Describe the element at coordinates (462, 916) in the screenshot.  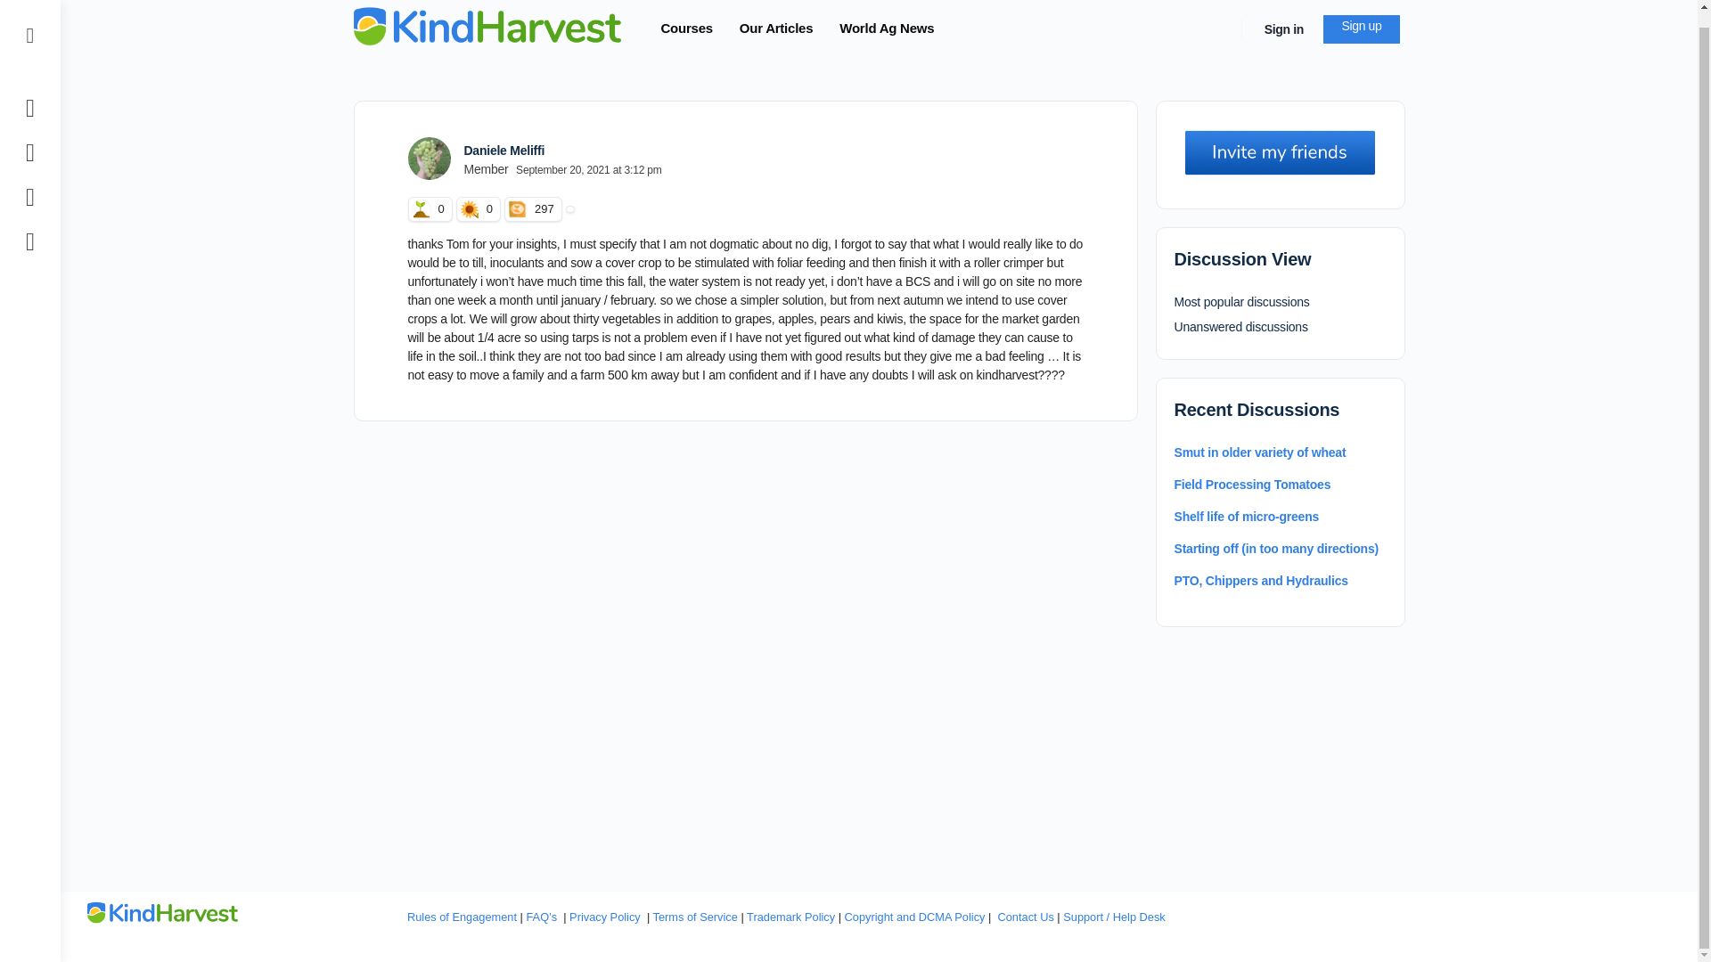
I see `Rules of Engagement` at that location.